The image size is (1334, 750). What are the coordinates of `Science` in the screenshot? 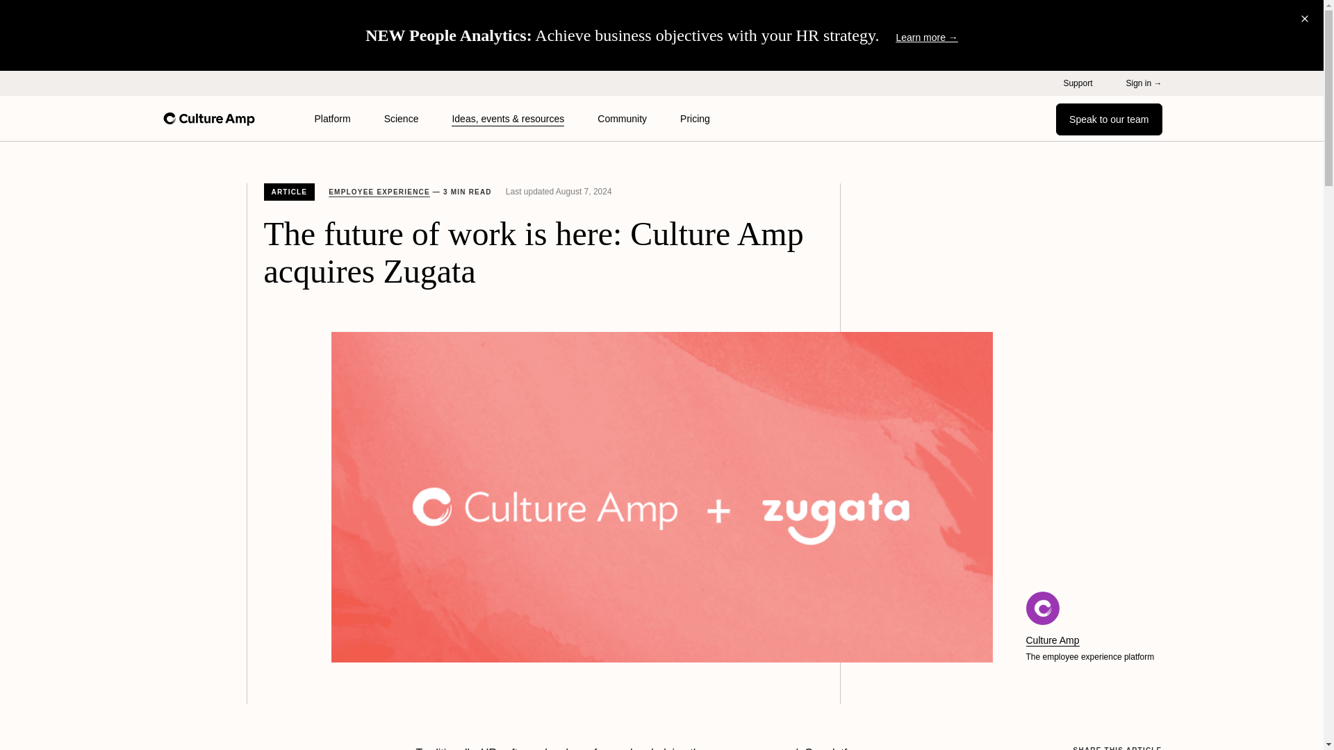 It's located at (402, 119).